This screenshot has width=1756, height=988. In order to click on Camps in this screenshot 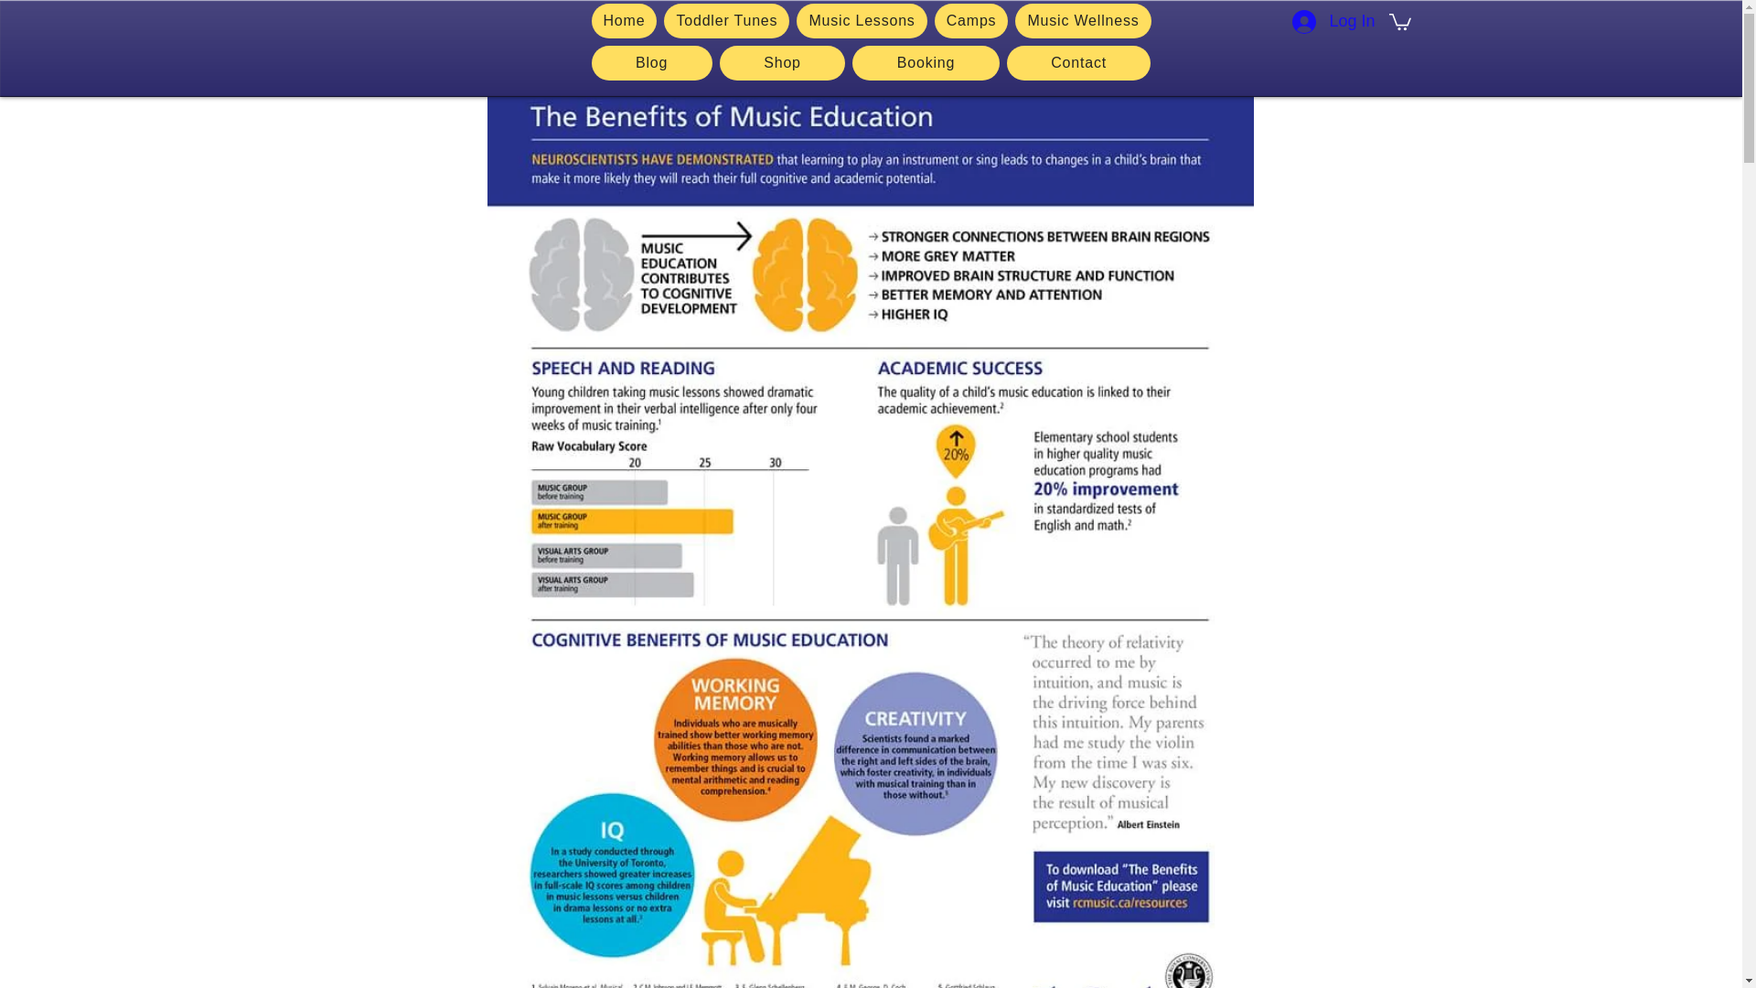, I will do `click(971, 21)`.